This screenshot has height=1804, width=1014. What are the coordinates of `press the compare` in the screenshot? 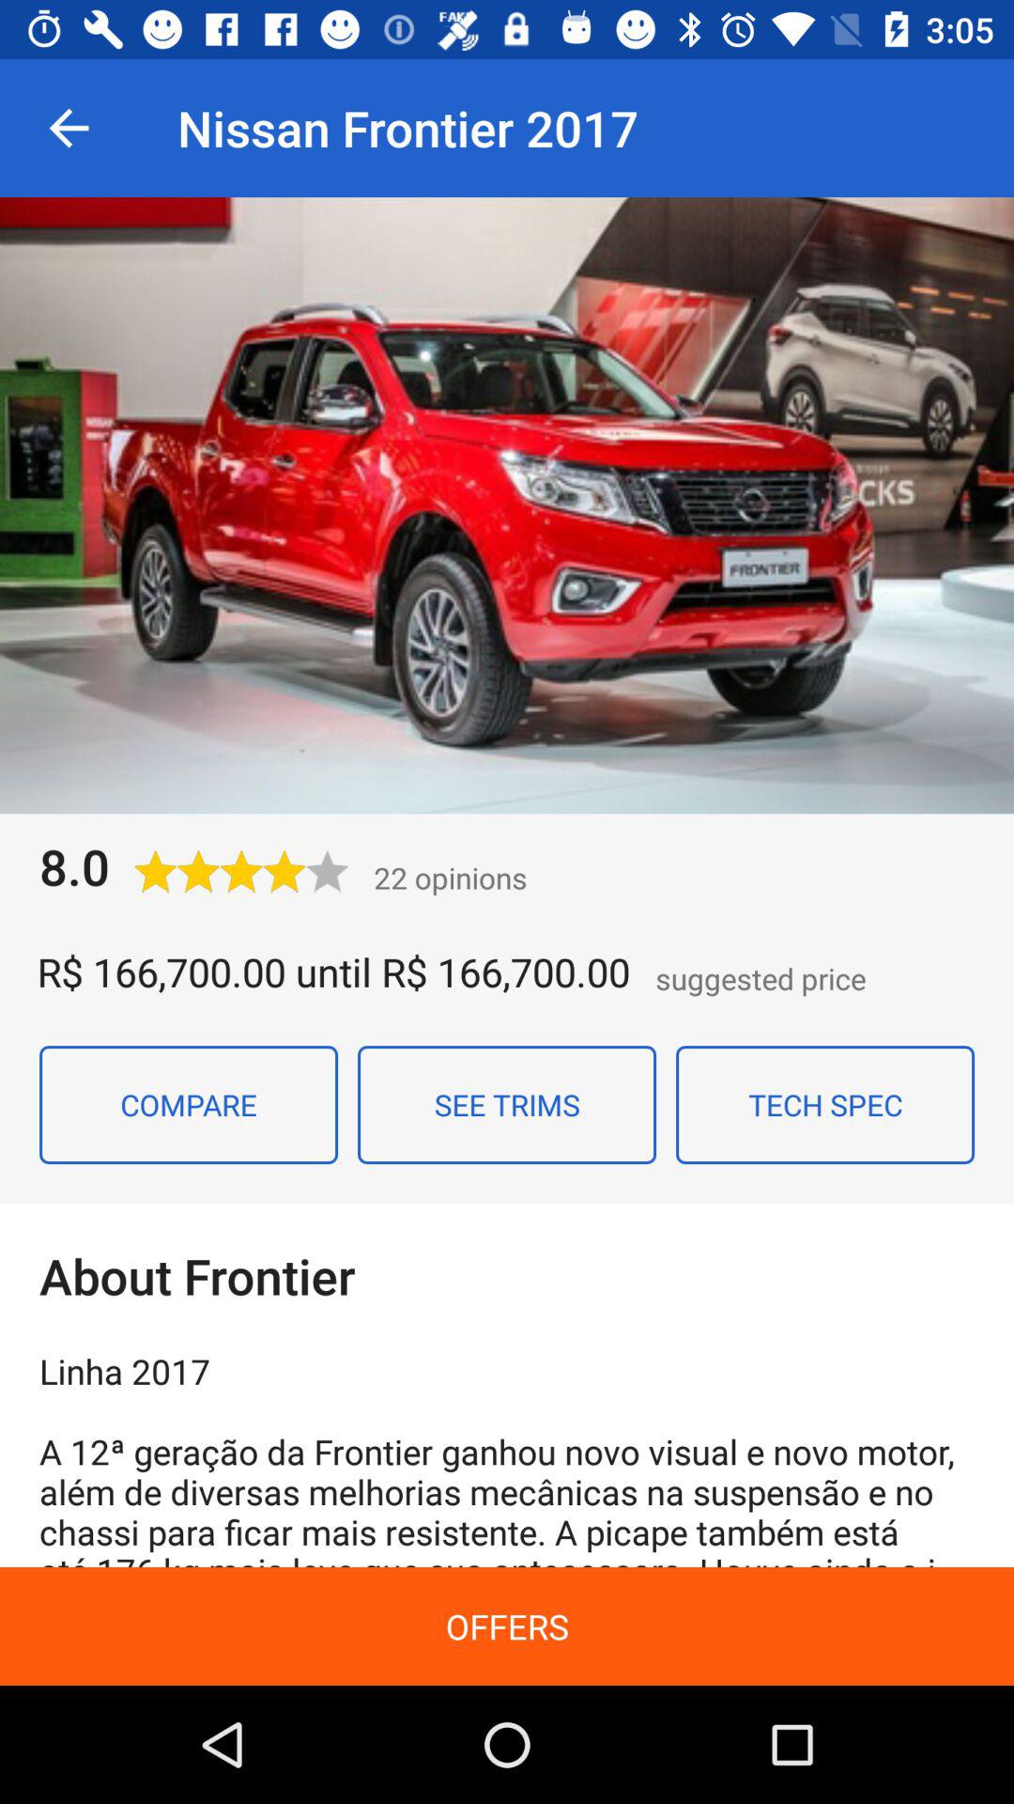 It's located at (189, 1104).